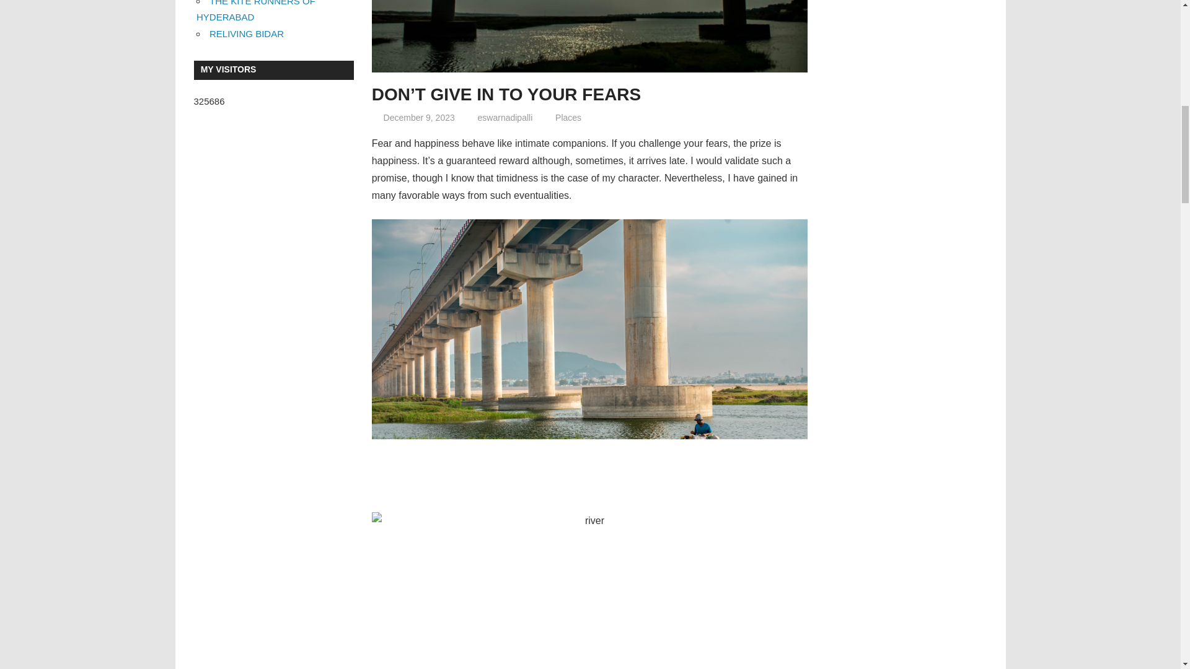  What do you see at coordinates (419, 118) in the screenshot?
I see `5:44 PM` at bounding box center [419, 118].